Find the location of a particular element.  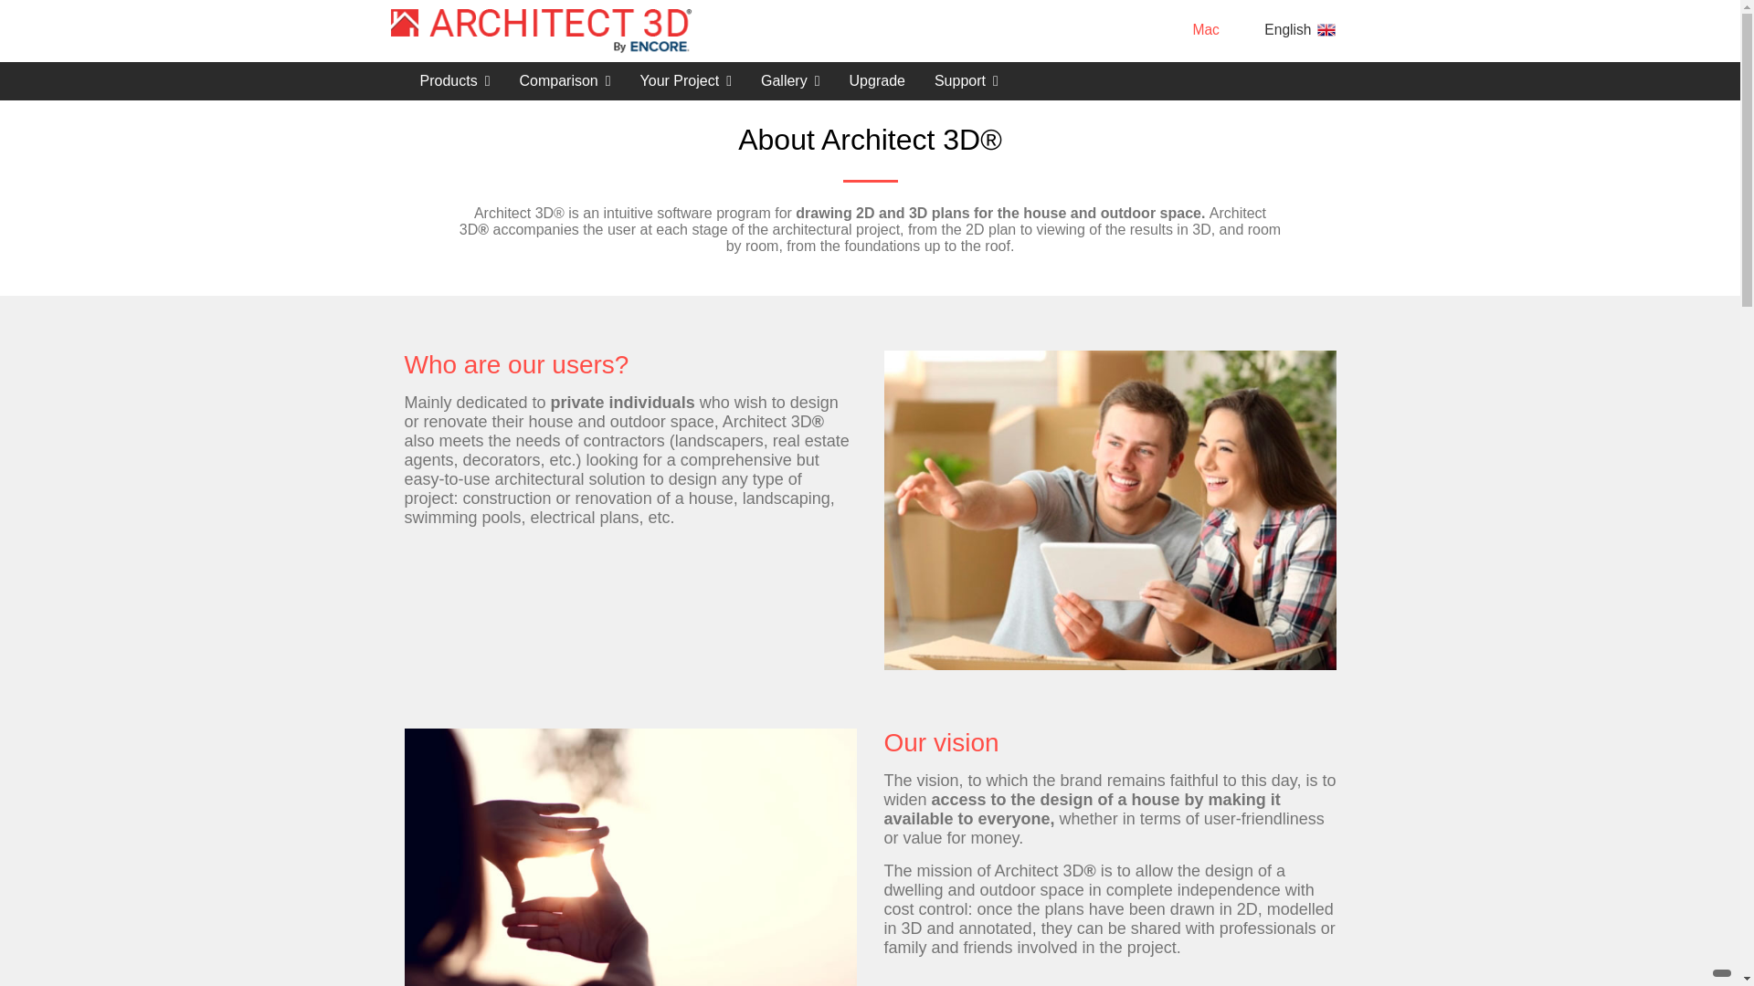

Architect 3D is located at coordinates (542, 31).